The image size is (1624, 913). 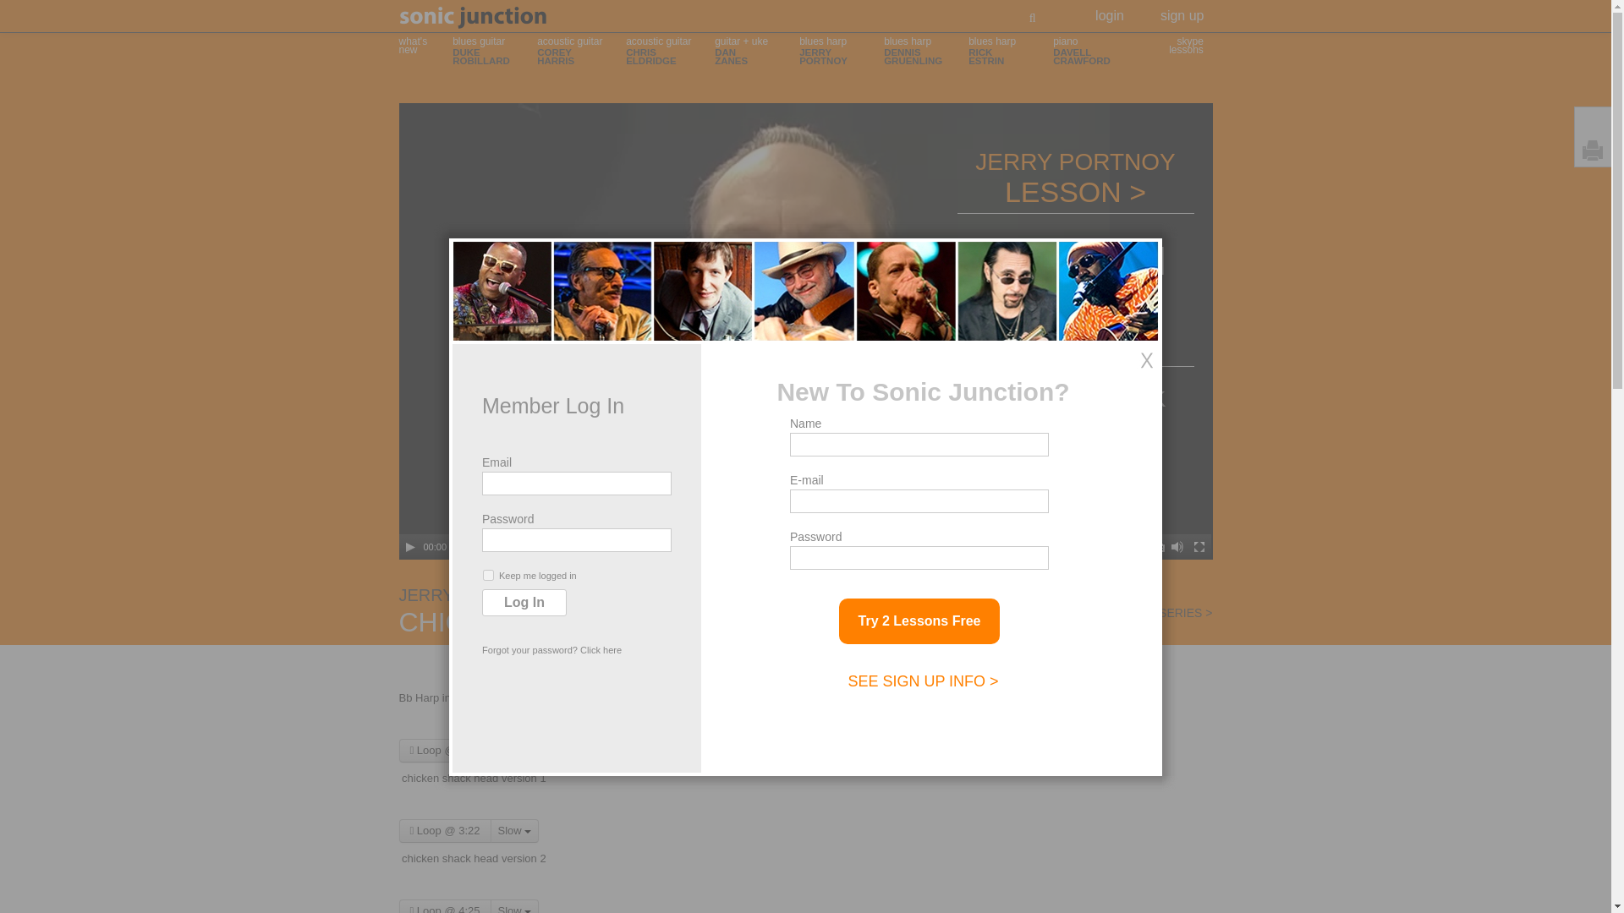 I want to click on Log In, so click(x=1101, y=54).